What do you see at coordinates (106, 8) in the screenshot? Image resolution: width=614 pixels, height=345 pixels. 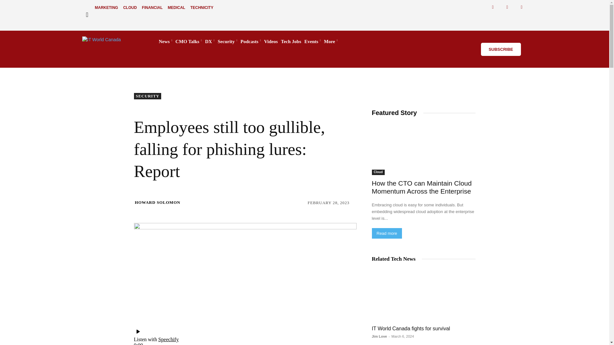 I see `MARKETING` at bounding box center [106, 8].